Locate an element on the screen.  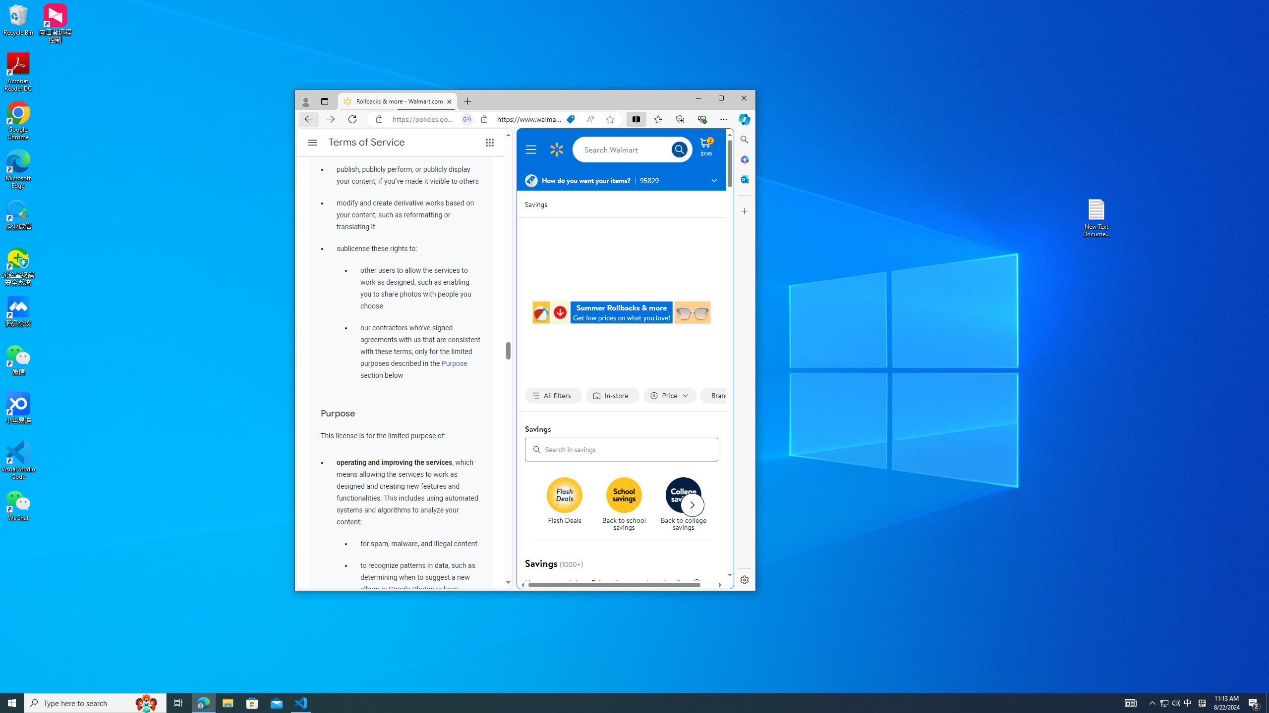
Tray Input Indicator - Chinese (Simplified, China) is located at coordinates (1202, 703).